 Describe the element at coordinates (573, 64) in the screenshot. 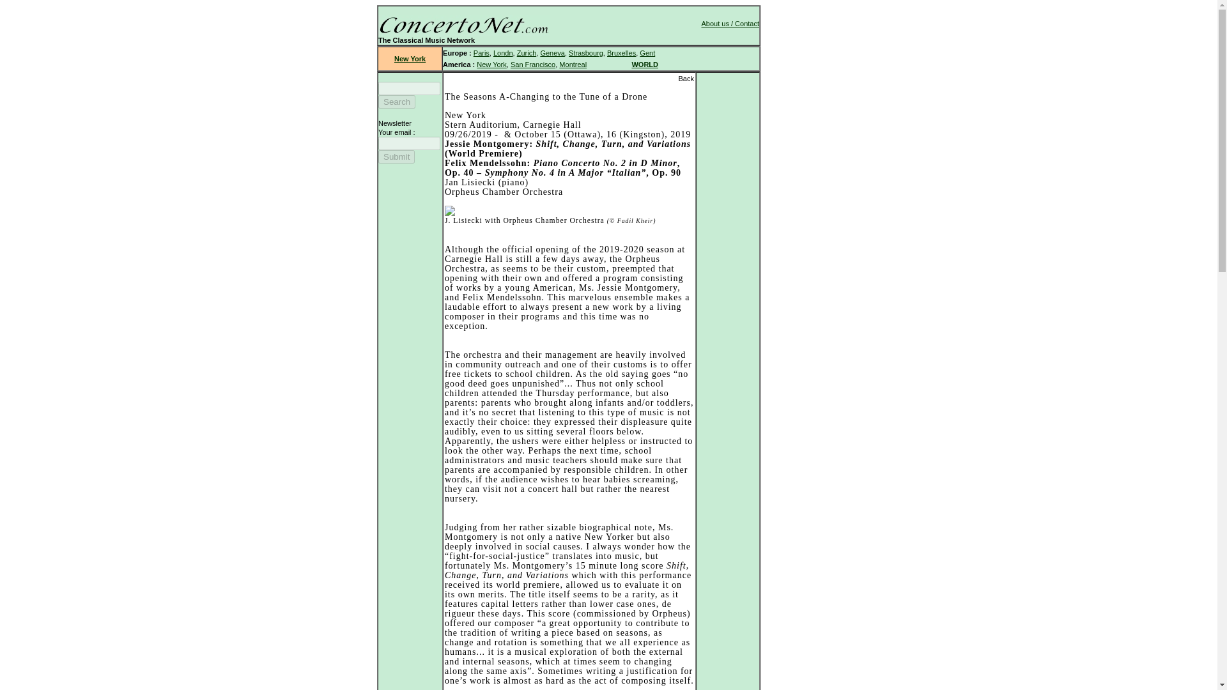

I see `Montreal` at that location.